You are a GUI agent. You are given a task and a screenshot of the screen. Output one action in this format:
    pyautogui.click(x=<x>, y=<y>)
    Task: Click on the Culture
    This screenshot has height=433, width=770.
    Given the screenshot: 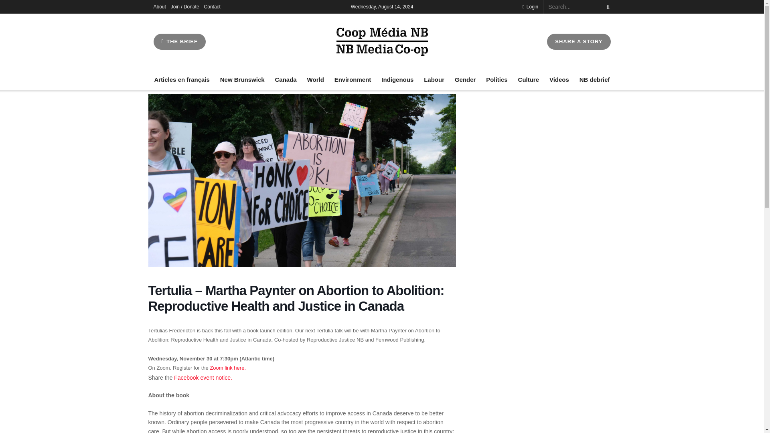 What is the action you would take?
    pyautogui.click(x=529, y=79)
    